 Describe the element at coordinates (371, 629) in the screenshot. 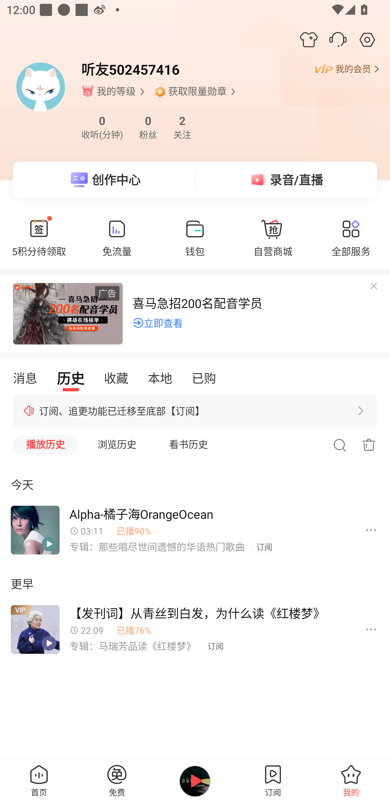

I see `更多` at that location.